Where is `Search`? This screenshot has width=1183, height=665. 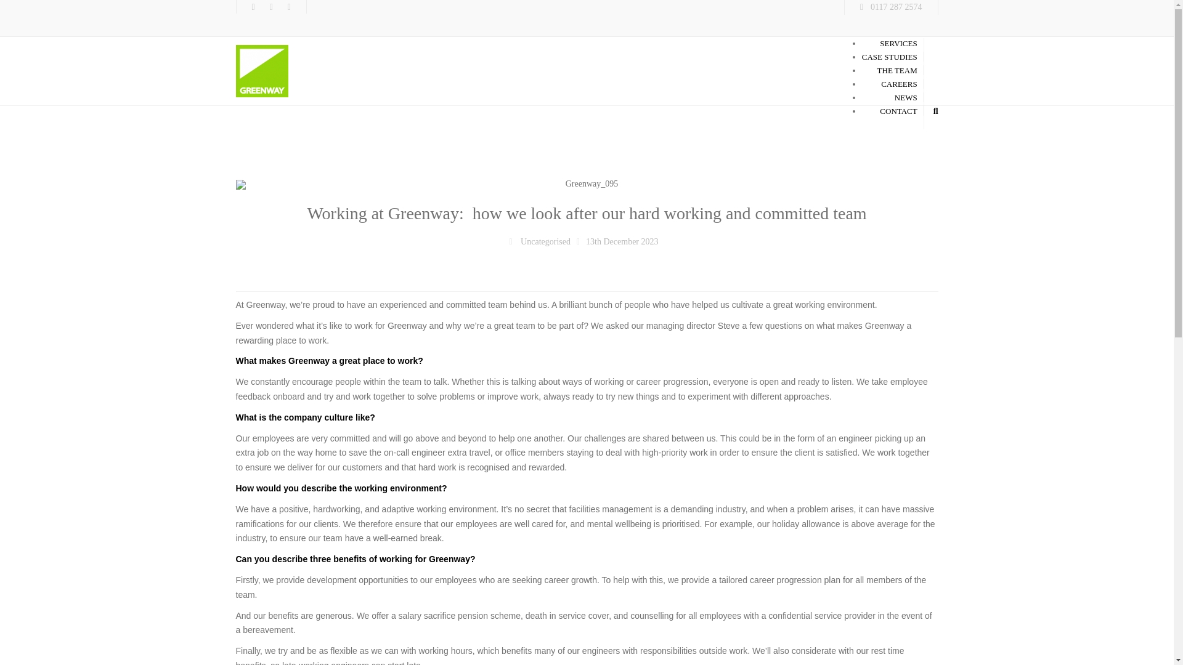 Search is located at coordinates (935, 111).